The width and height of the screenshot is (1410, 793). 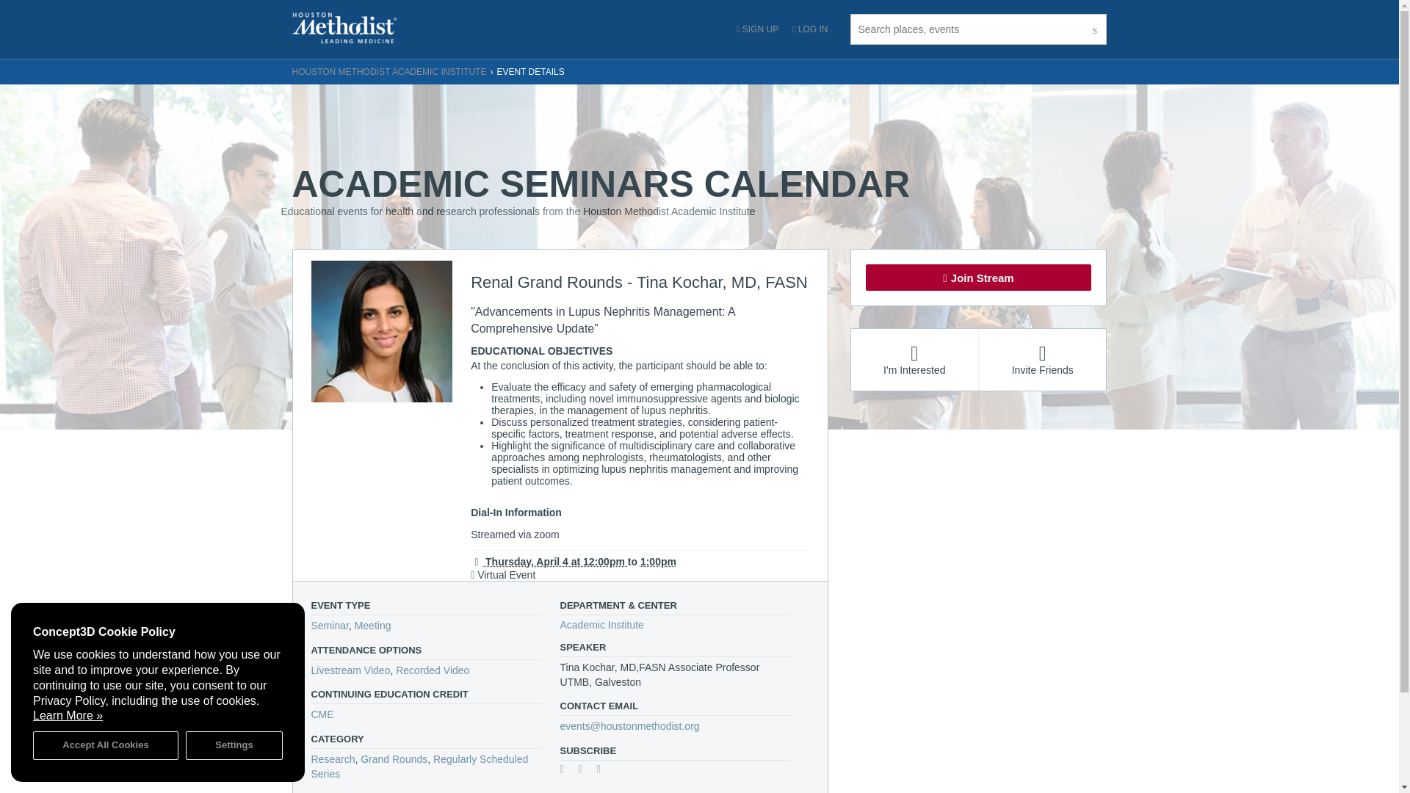 What do you see at coordinates (586, 771) in the screenshot?
I see `Save to iCal` at bounding box center [586, 771].